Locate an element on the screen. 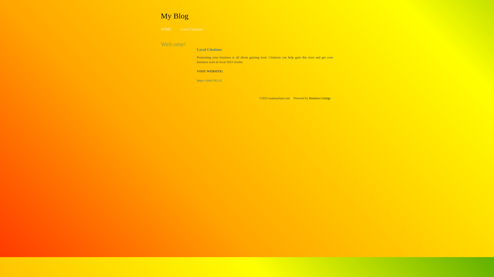 This screenshot has width=494, height=277. HOME is located at coordinates (166, 29).